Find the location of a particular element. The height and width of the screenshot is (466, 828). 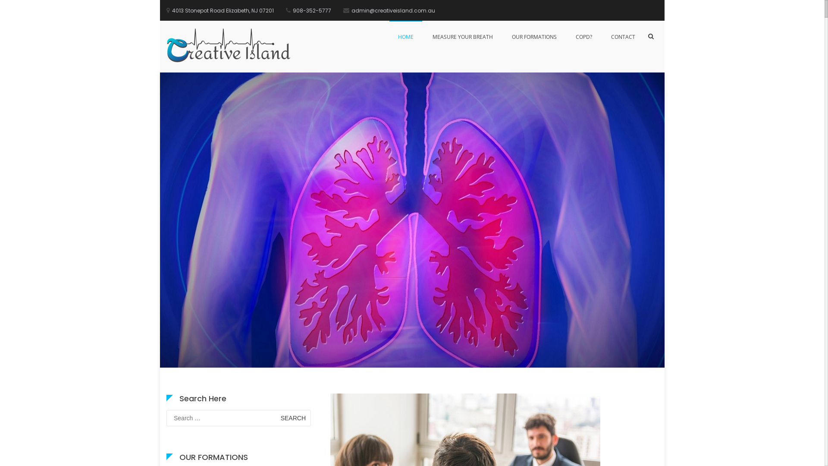

Search is located at coordinates (630, 83).